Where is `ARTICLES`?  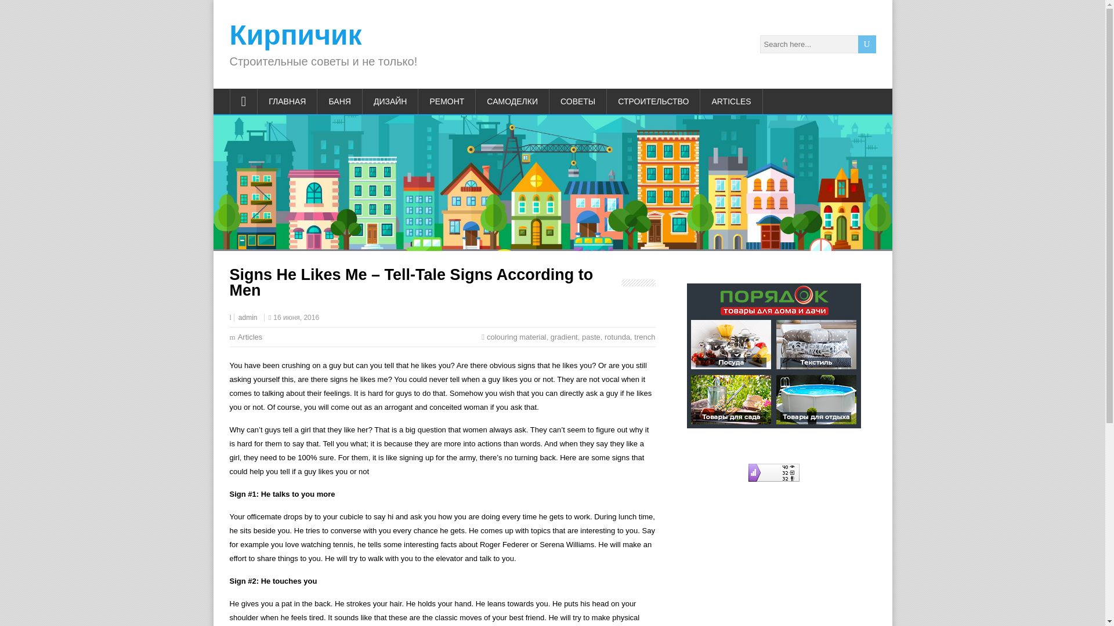
ARTICLES is located at coordinates (731, 101).